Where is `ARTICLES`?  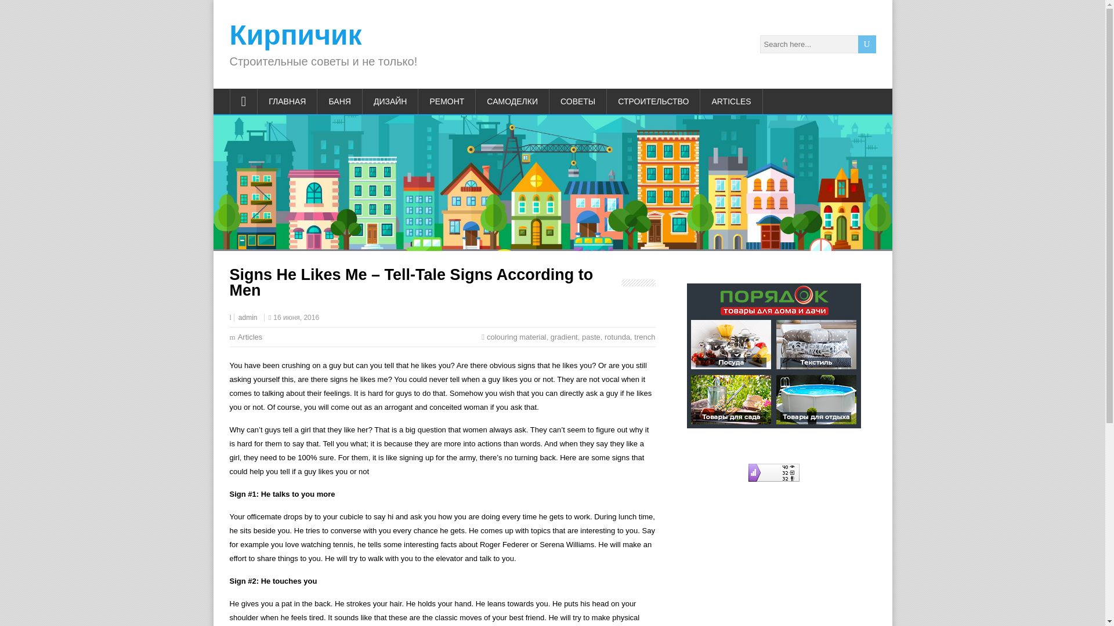
ARTICLES is located at coordinates (731, 101).